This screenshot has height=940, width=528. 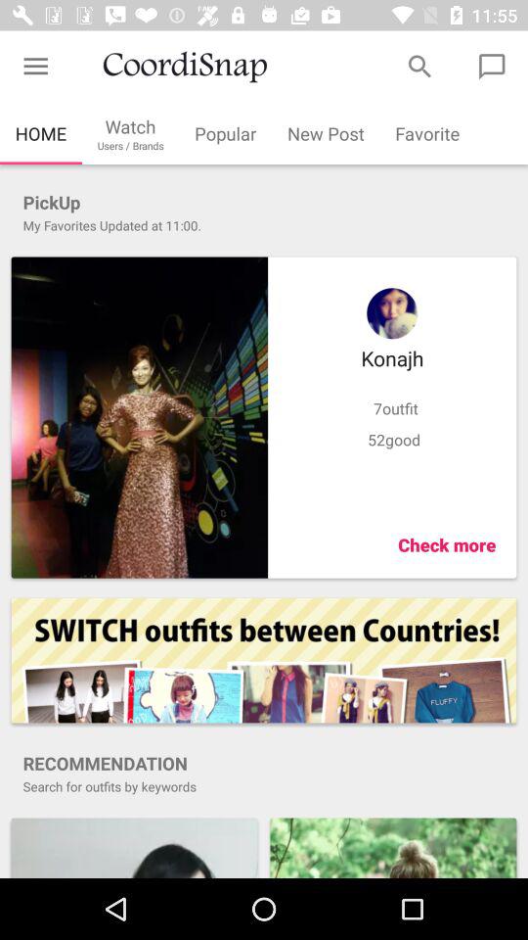 I want to click on photo, so click(x=139, y=417).